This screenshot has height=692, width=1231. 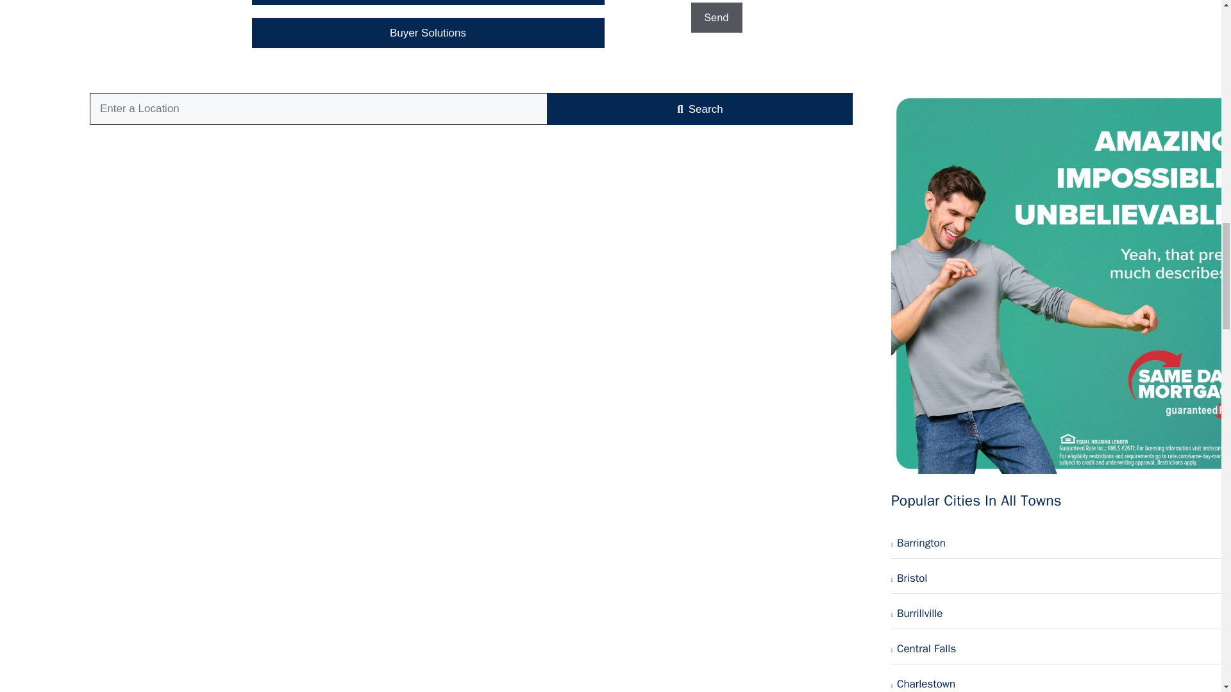 I want to click on Burrillville, so click(x=1061, y=614).